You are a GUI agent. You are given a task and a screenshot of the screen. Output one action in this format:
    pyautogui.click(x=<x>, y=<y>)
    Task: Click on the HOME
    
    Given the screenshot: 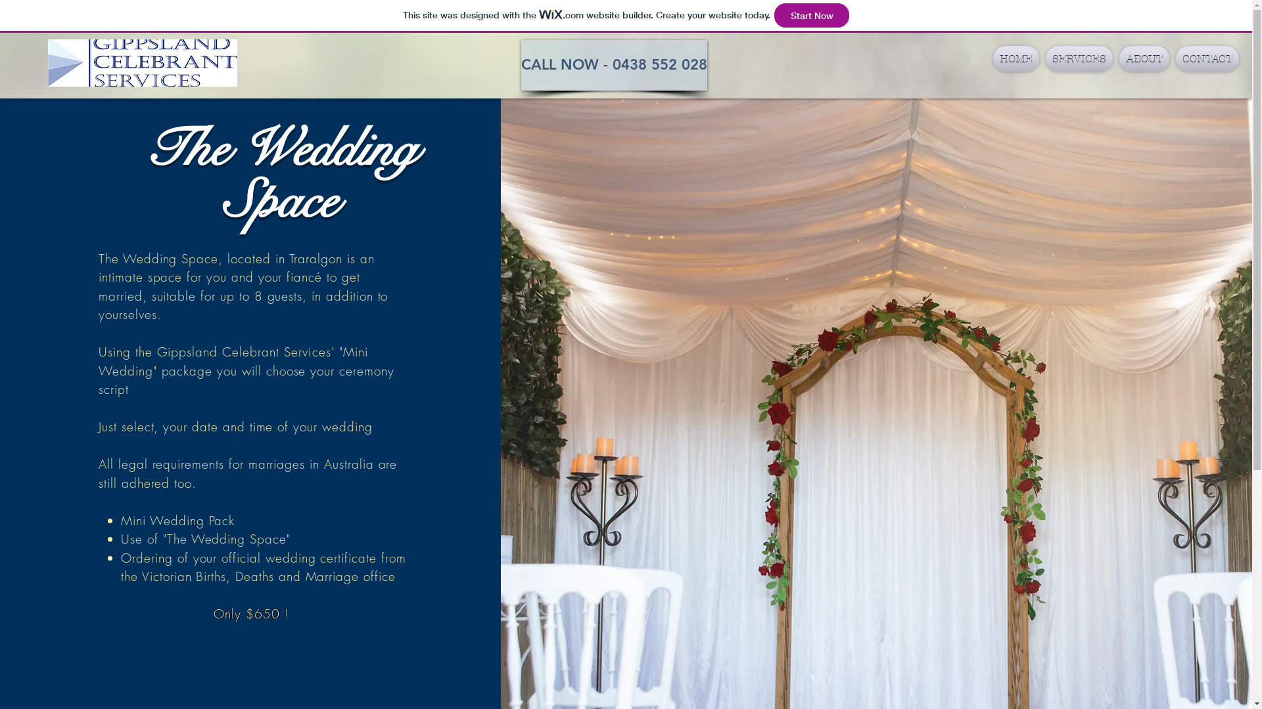 What is the action you would take?
    pyautogui.click(x=1016, y=59)
    